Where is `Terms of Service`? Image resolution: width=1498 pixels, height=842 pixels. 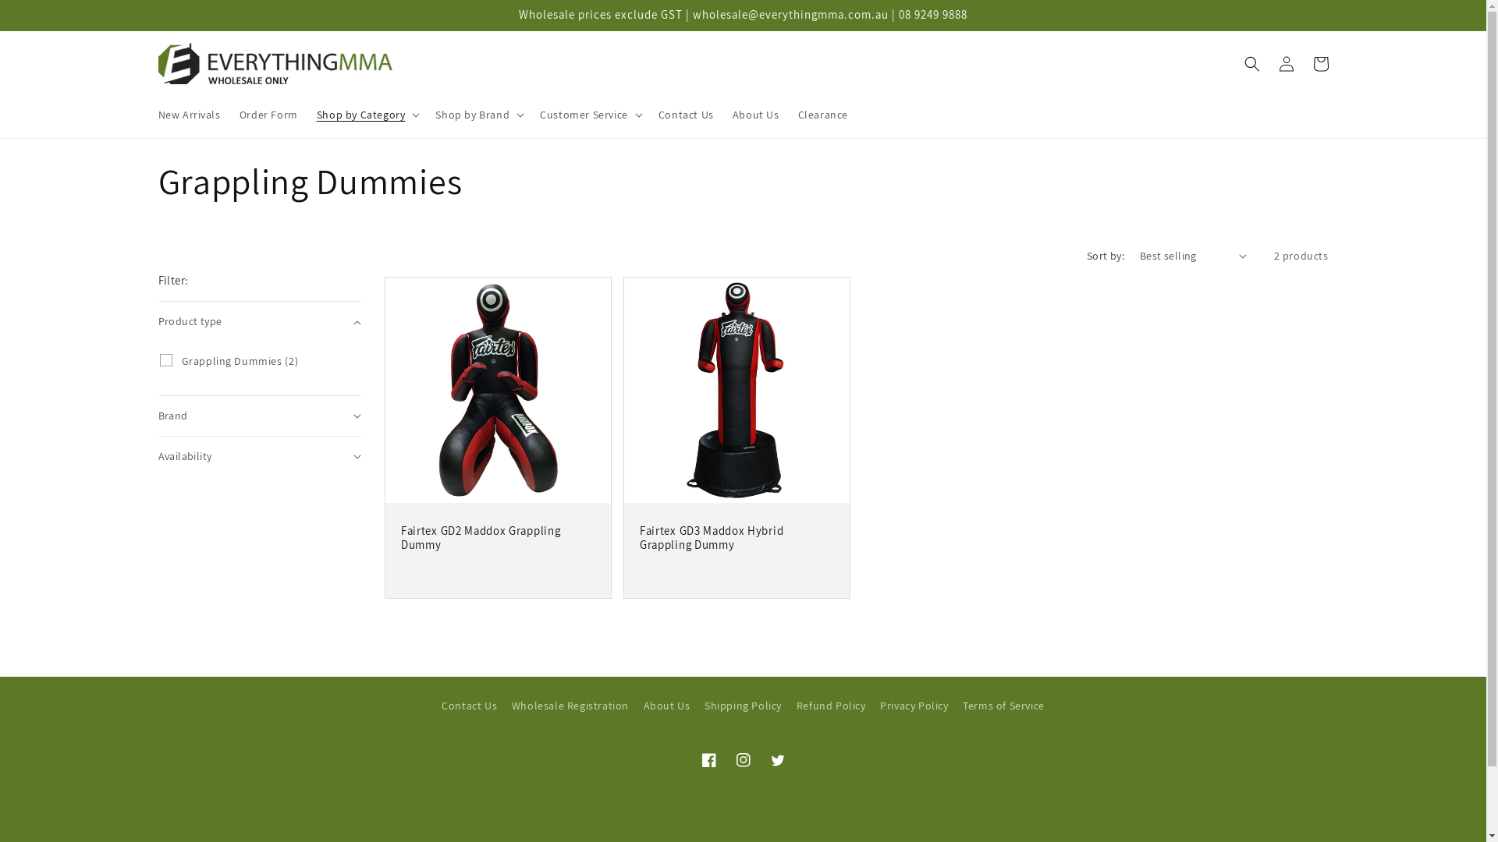
Terms of Service is located at coordinates (1003, 706).